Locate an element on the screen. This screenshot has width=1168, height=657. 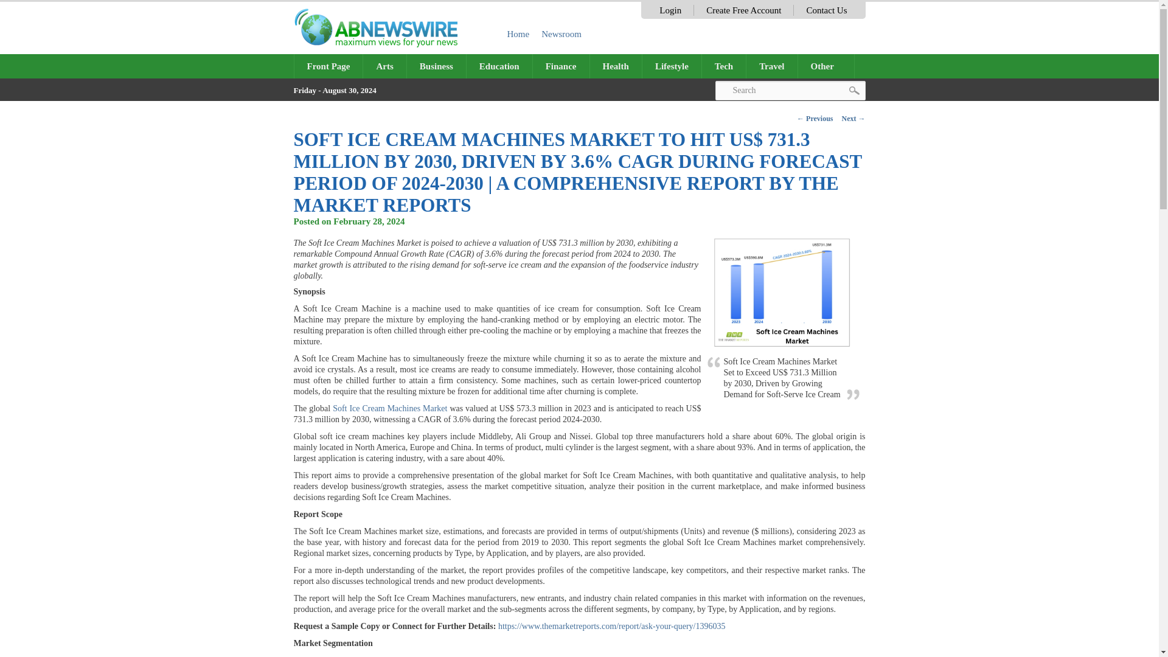
Search is located at coordinates (790, 90).